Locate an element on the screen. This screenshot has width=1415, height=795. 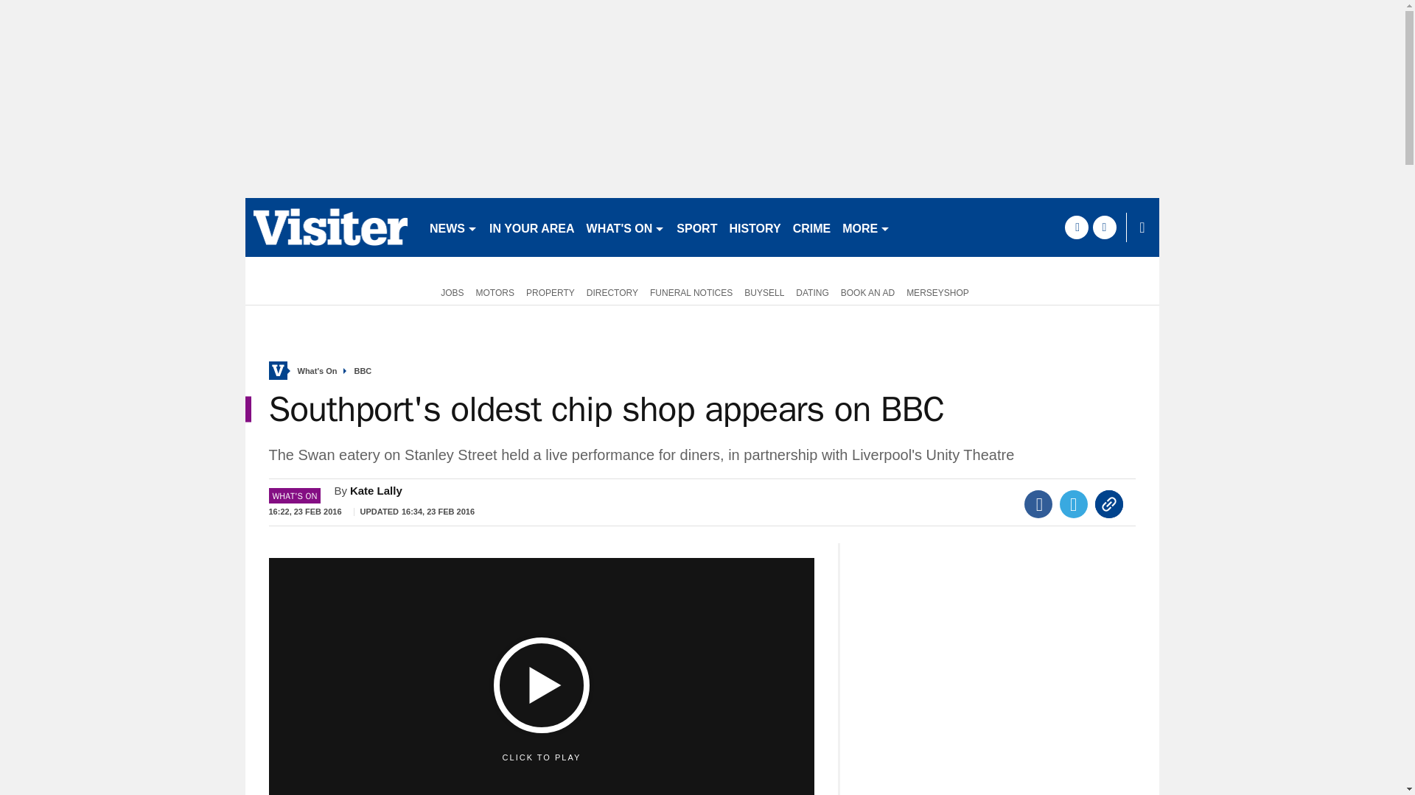
WHAT'S ON is located at coordinates (625, 227).